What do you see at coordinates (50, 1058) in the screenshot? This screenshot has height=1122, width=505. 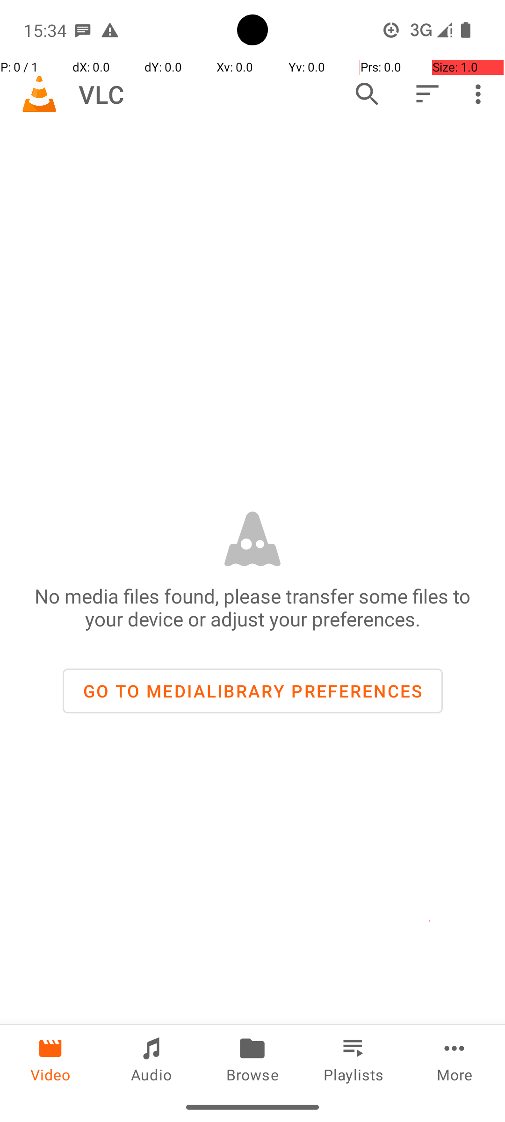 I see `Video` at bounding box center [50, 1058].